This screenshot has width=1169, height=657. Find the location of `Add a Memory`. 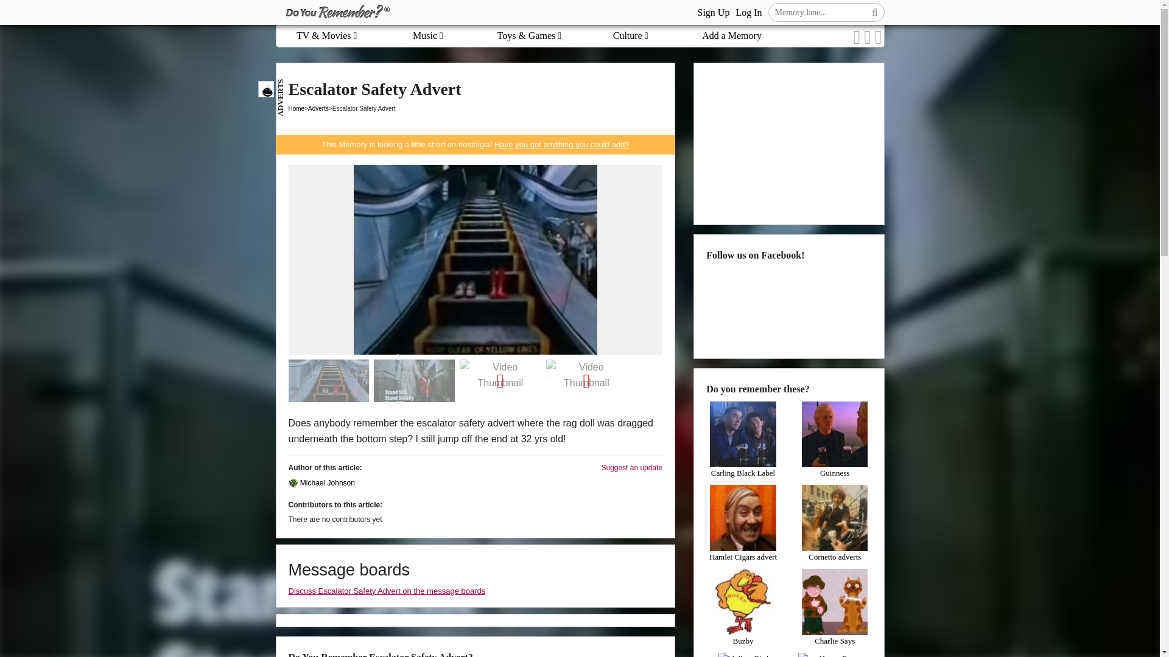

Add a Memory is located at coordinates (732, 35).